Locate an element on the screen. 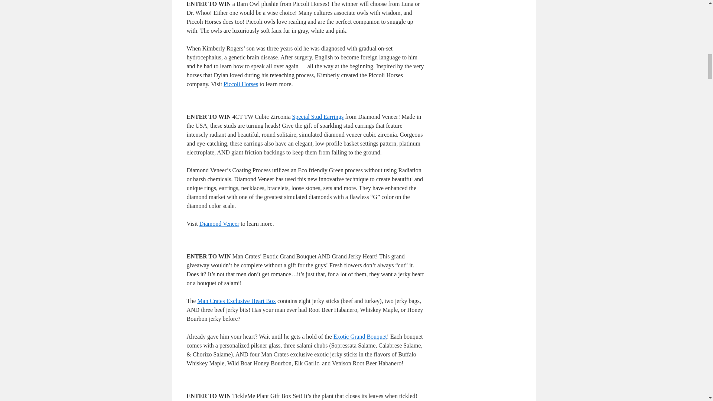 The height and width of the screenshot is (401, 713). Special Stud Earrings is located at coordinates (318, 117).